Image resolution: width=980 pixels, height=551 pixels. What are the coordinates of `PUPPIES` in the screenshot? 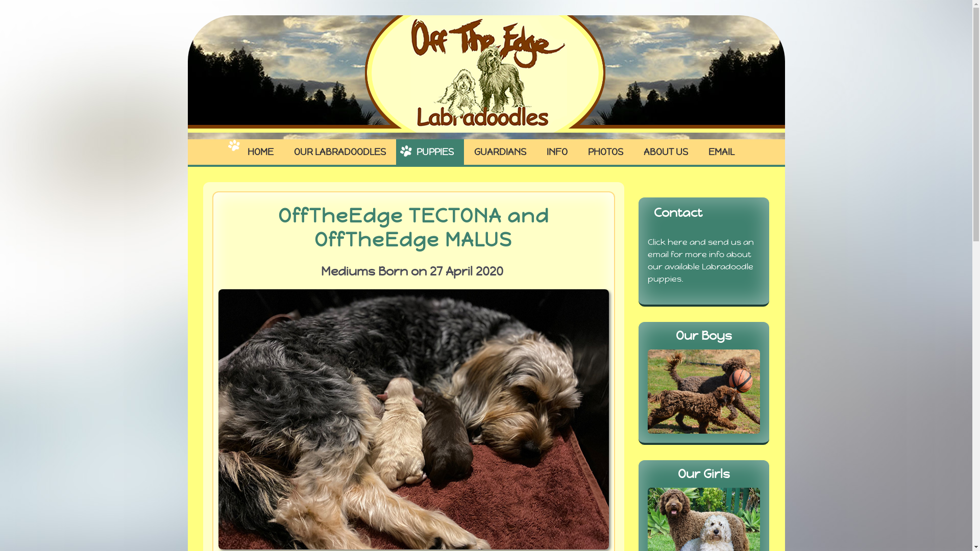 It's located at (430, 152).